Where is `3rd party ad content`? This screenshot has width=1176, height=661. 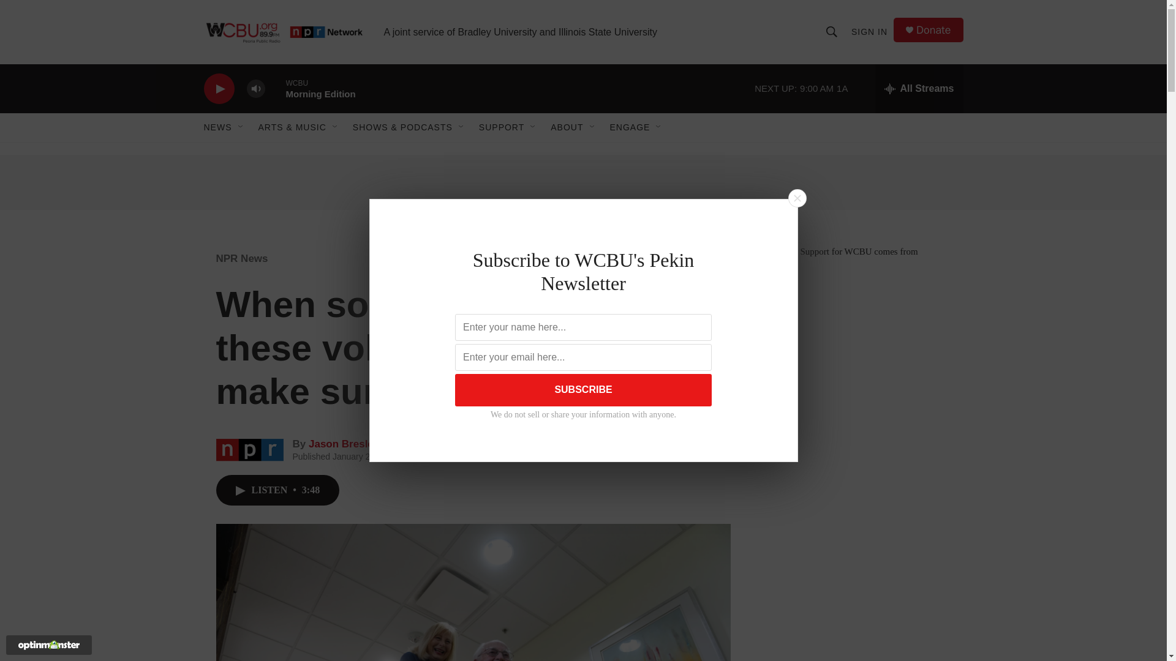 3rd party ad content is located at coordinates (582, 182).